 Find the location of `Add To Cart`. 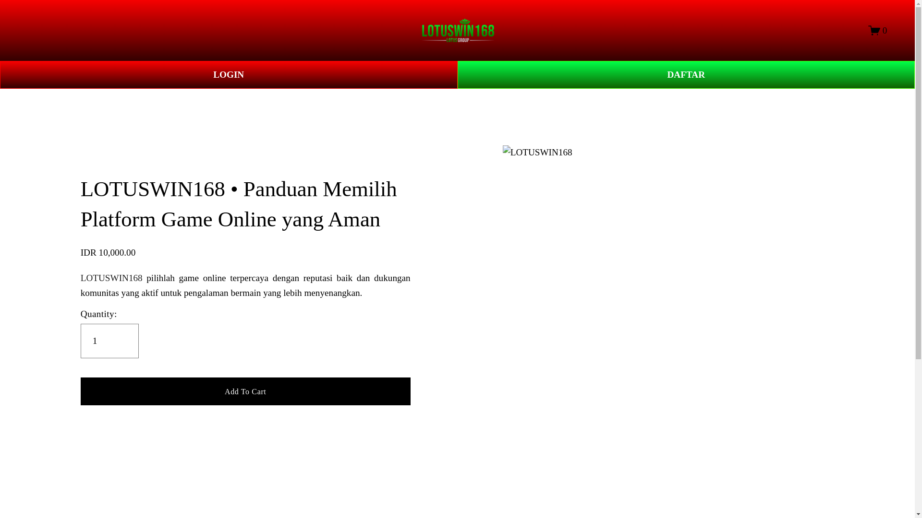

Add To Cart is located at coordinates (245, 391).